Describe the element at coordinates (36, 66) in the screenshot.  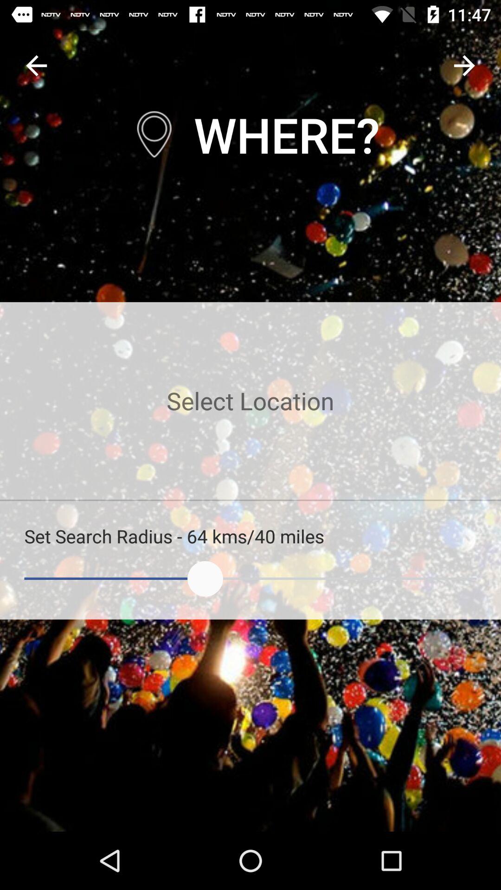
I see `back button` at that location.